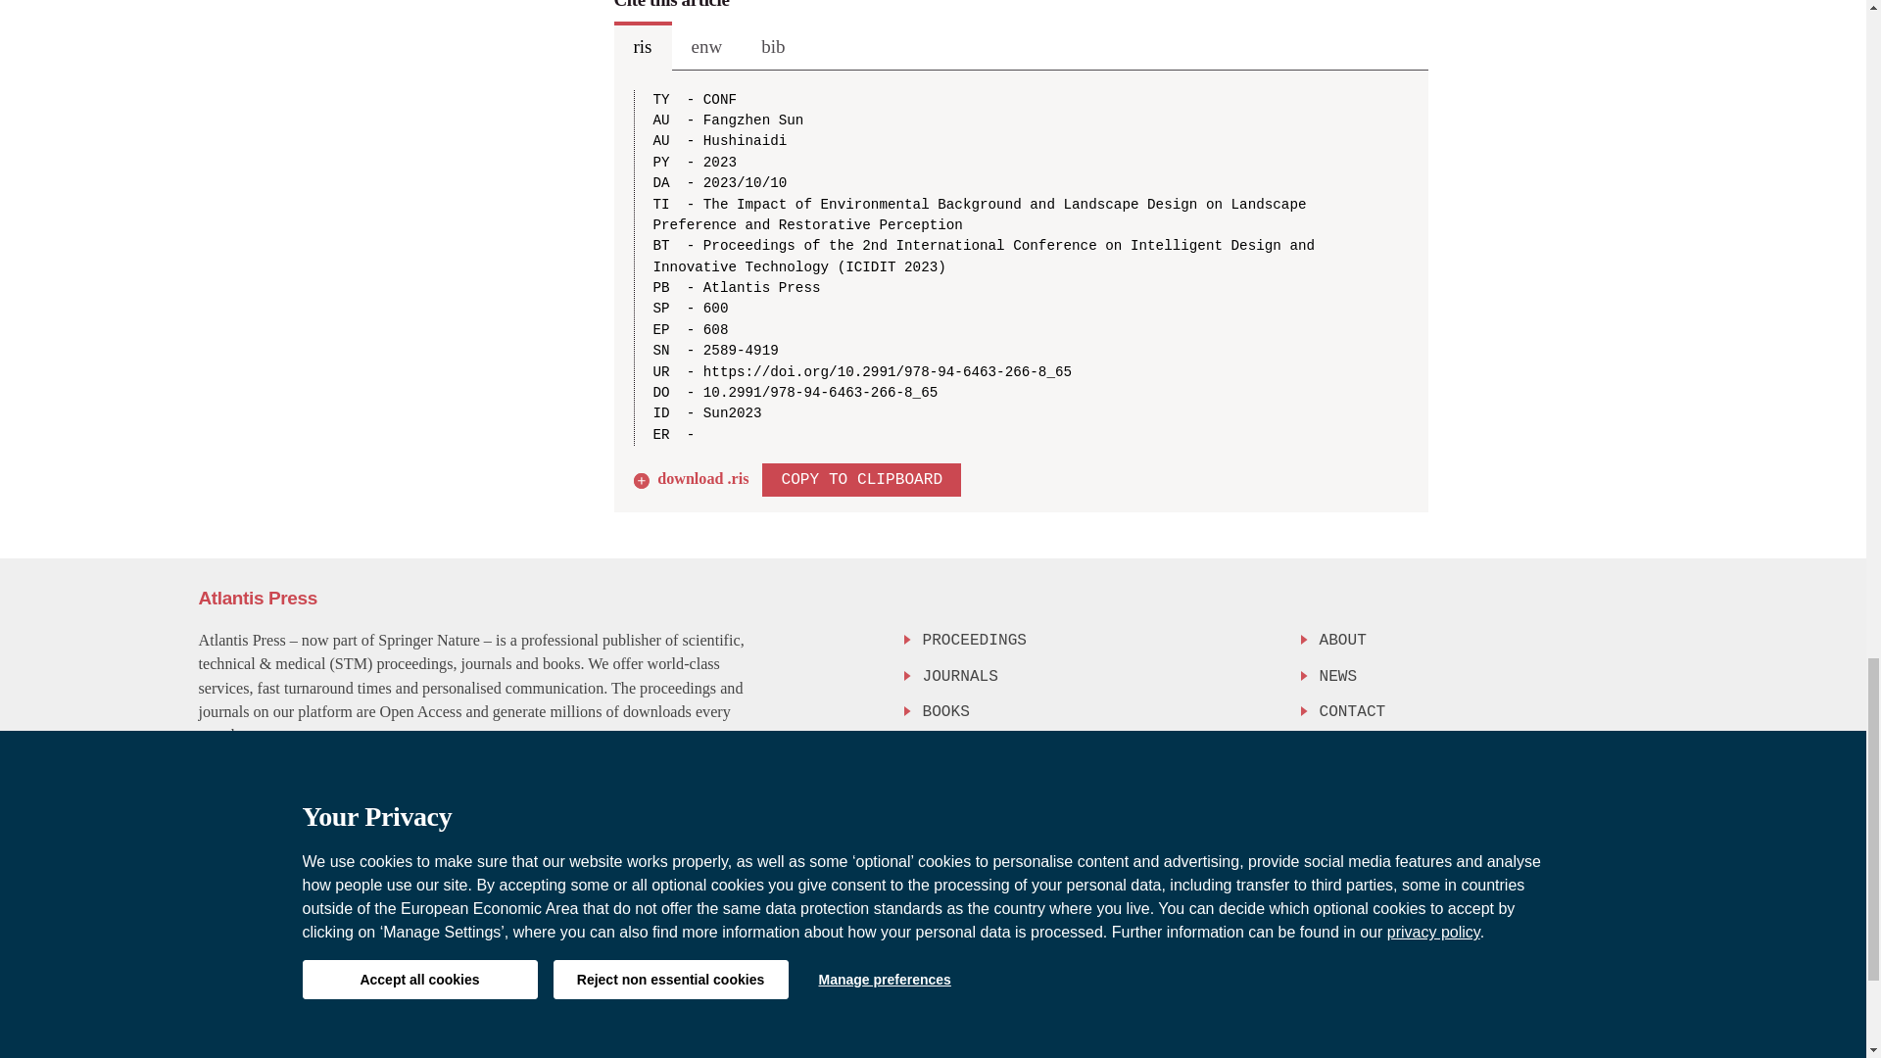 This screenshot has height=1058, width=1881. I want to click on Facebook, so click(1569, 869).